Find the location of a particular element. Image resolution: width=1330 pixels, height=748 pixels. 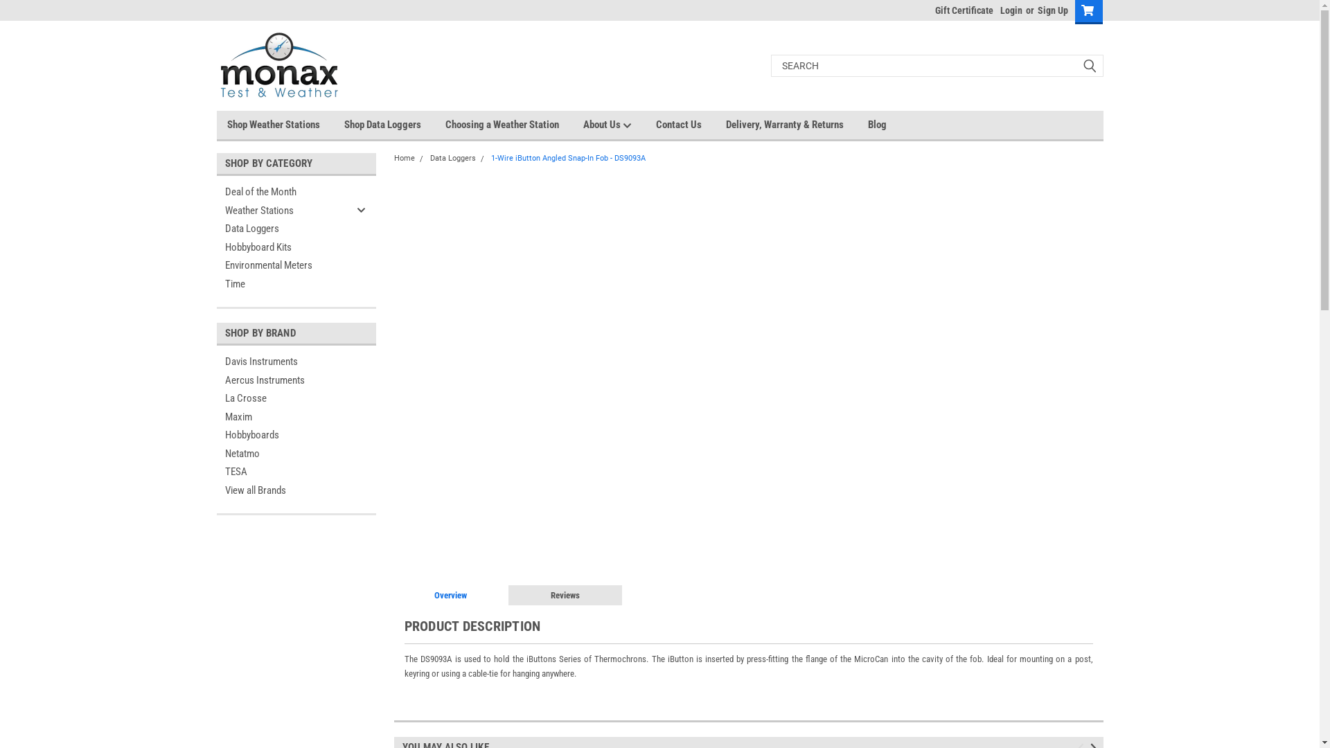

Sign Up is located at coordinates (1050, 10).